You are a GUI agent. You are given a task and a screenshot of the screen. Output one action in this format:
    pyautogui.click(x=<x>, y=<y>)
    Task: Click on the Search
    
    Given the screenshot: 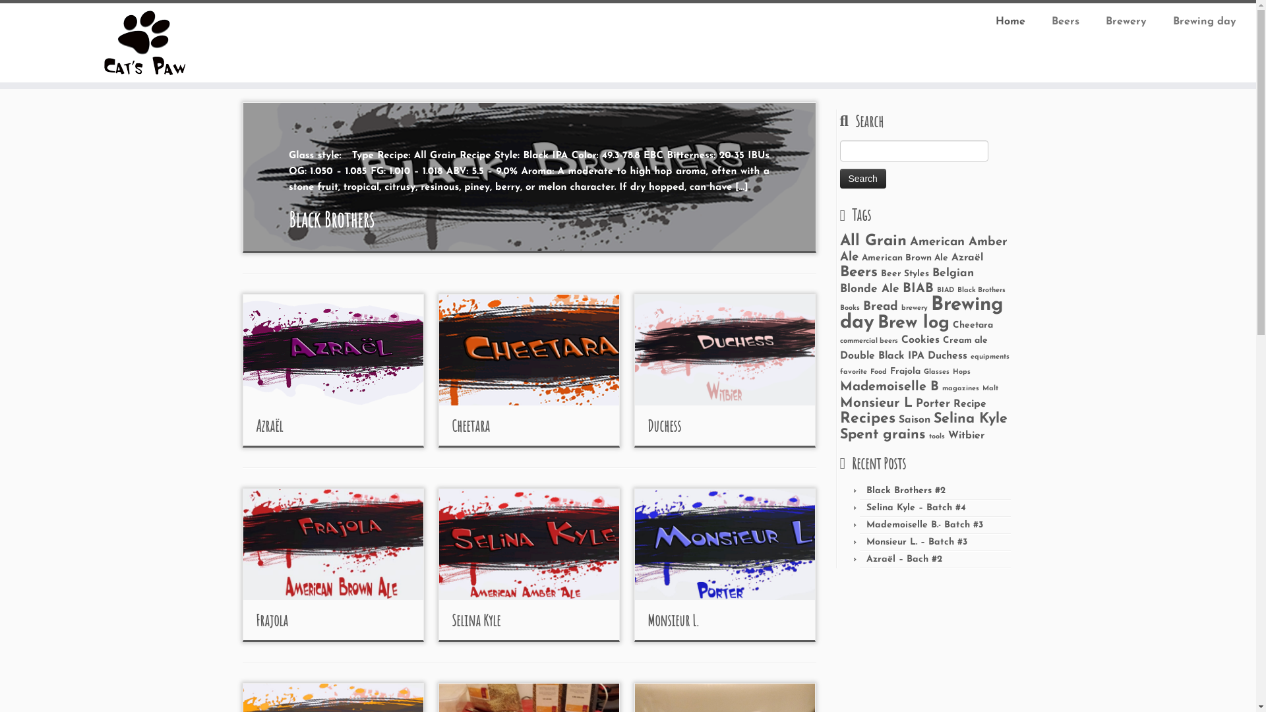 What is the action you would take?
    pyautogui.click(x=863, y=179)
    